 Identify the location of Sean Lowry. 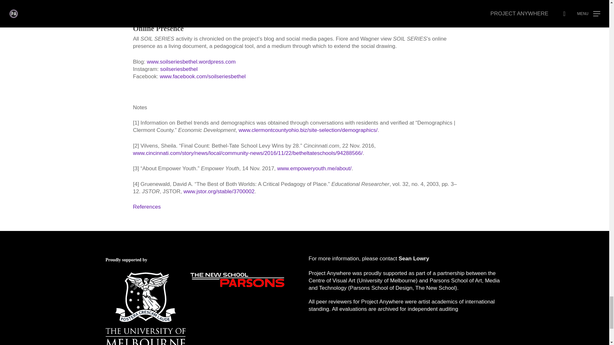
(413, 258).